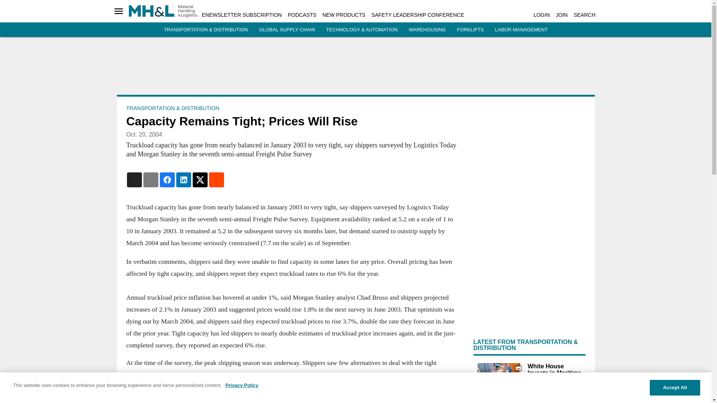 This screenshot has width=717, height=403. What do you see at coordinates (287, 30) in the screenshot?
I see `GLOBAL SUPPLY CHAIN` at bounding box center [287, 30].